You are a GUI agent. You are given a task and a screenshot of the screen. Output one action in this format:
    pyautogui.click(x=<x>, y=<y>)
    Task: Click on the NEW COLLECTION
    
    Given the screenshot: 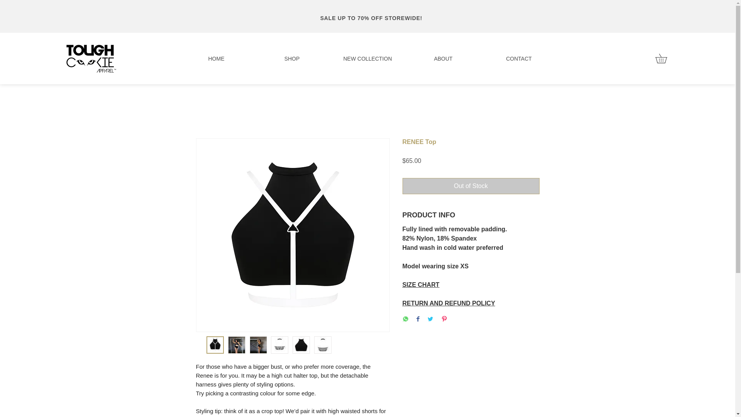 What is the action you would take?
    pyautogui.click(x=367, y=59)
    